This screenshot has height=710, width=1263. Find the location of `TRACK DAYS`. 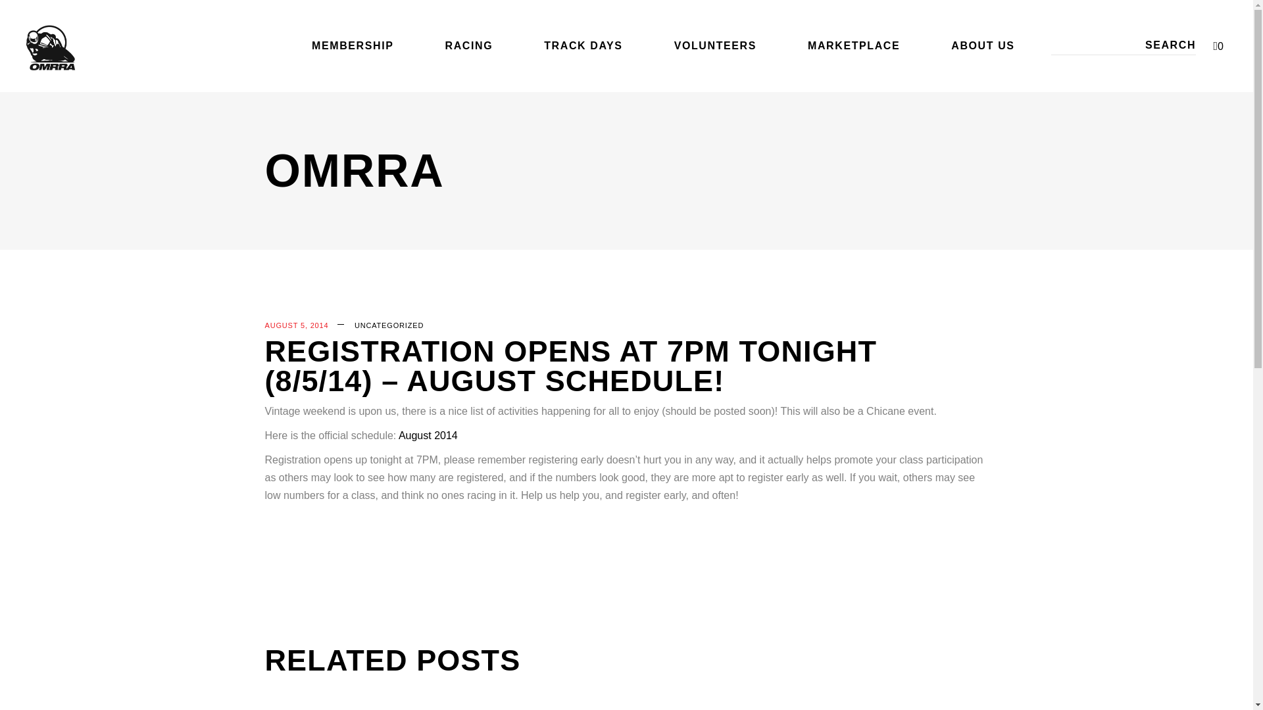

TRACK DAYS is located at coordinates (583, 46).